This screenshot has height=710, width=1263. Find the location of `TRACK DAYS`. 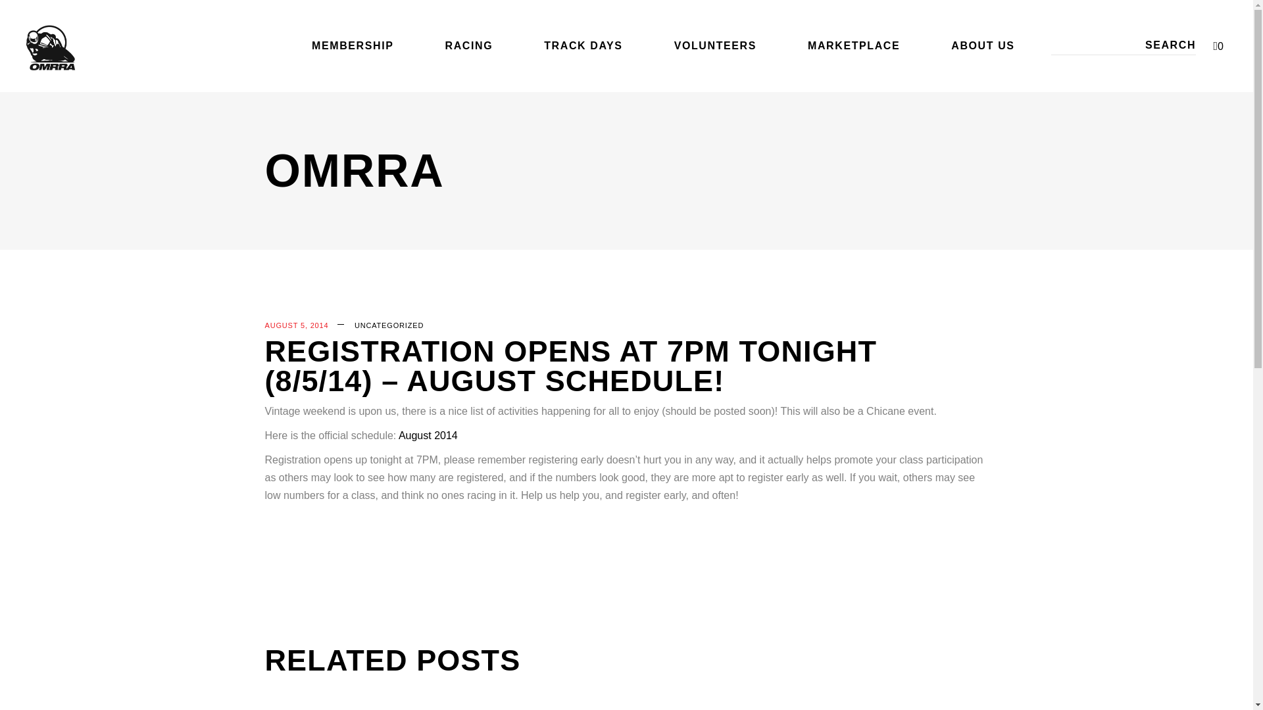

TRACK DAYS is located at coordinates (583, 46).